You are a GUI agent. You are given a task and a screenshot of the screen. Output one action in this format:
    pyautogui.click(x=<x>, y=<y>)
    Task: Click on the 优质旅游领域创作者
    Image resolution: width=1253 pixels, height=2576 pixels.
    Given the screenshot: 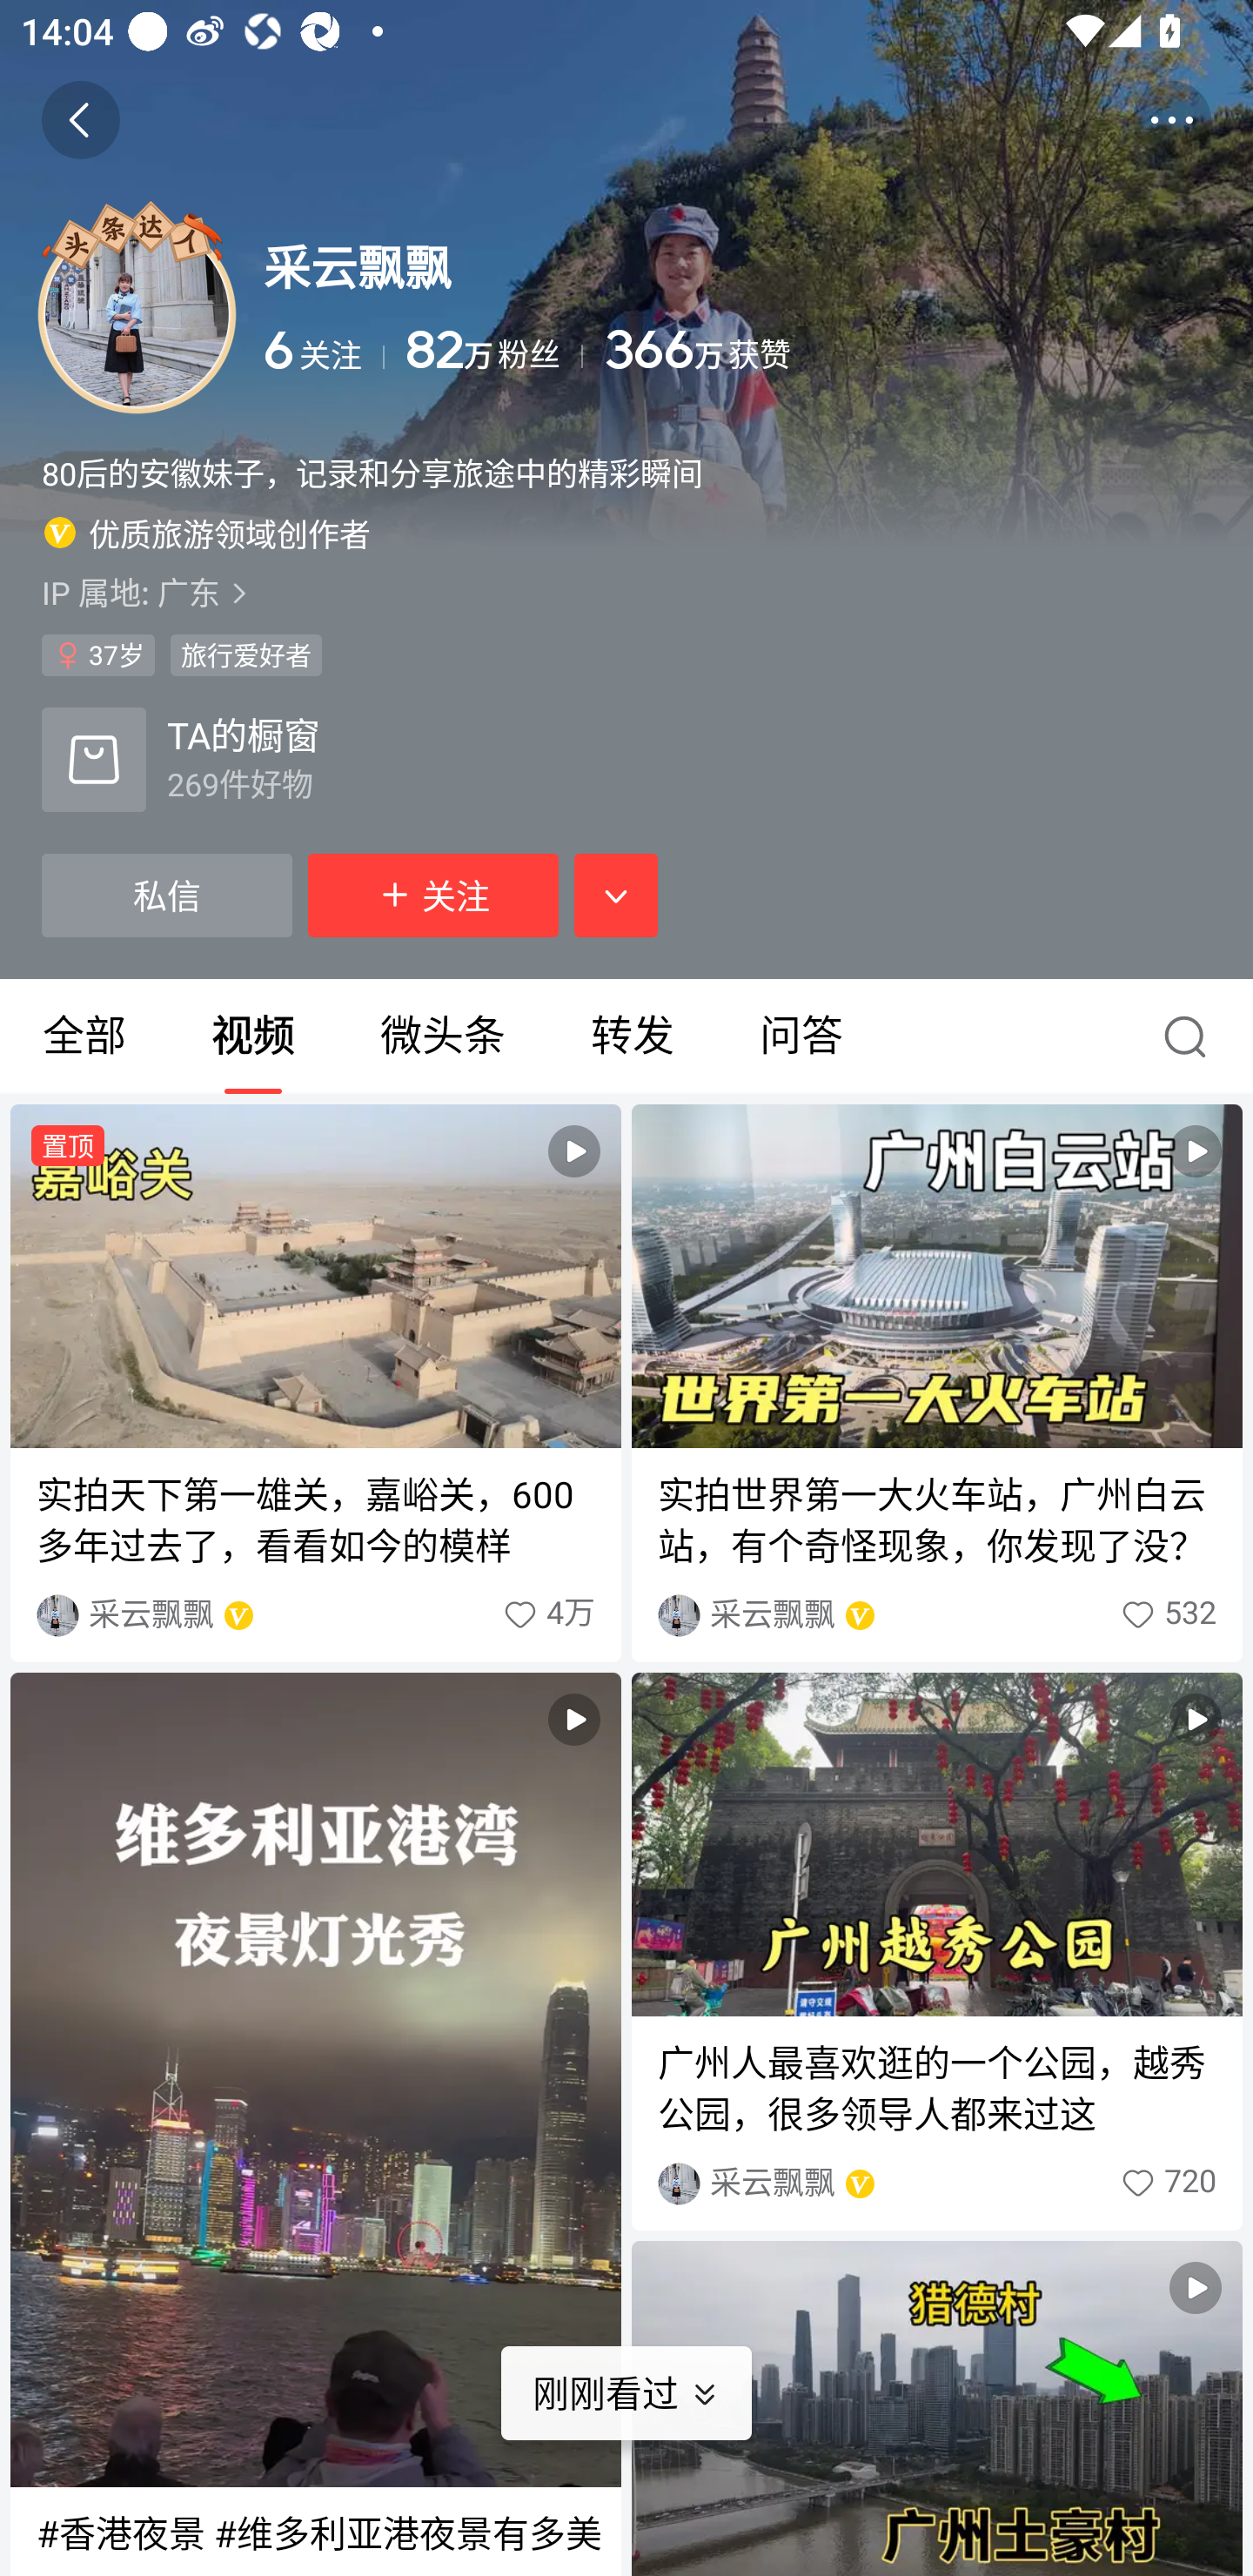 What is the action you would take?
    pyautogui.click(x=207, y=533)
    